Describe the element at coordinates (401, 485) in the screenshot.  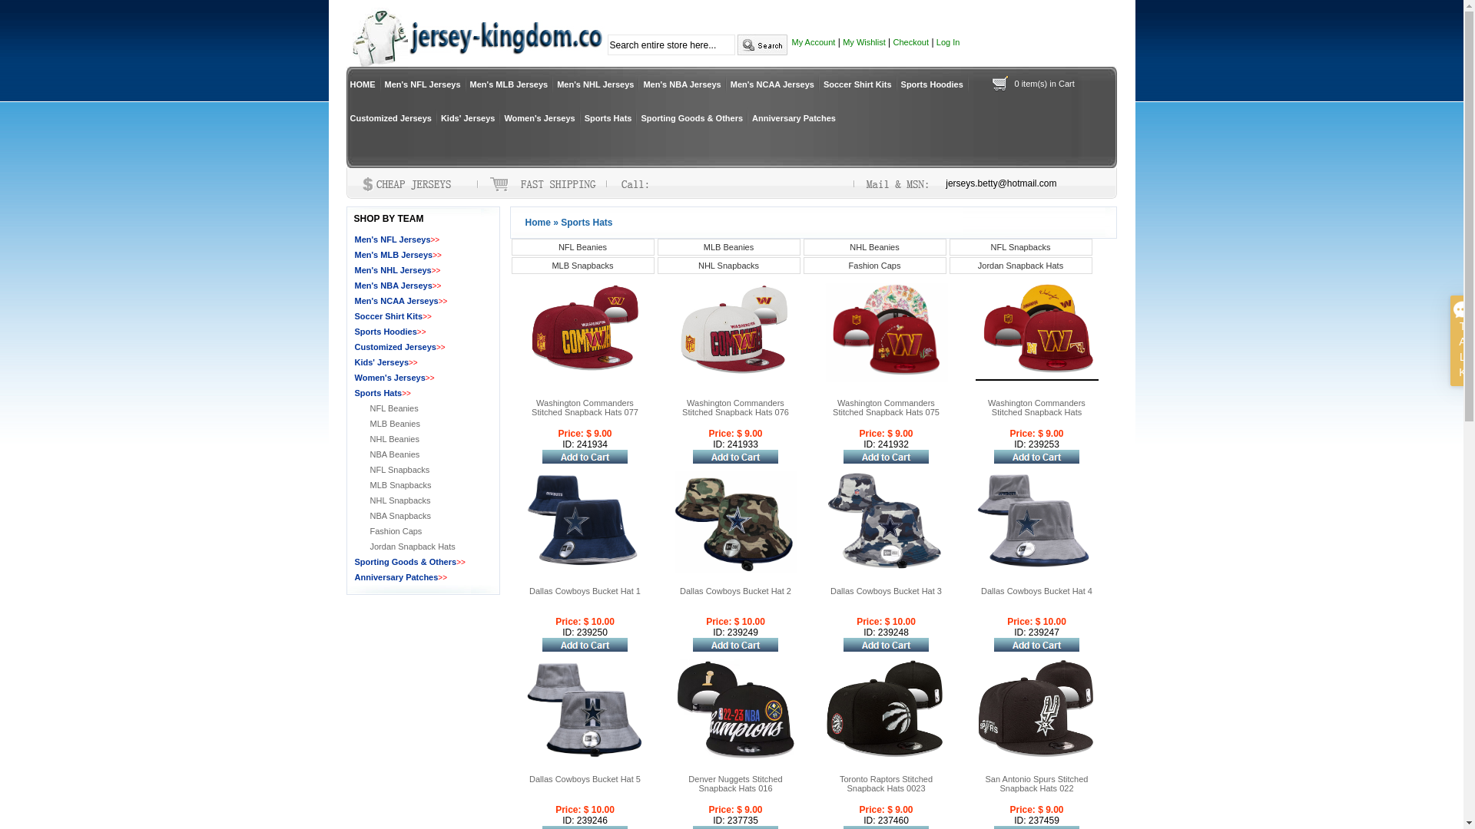
I see `MLB Snapbacks` at that location.